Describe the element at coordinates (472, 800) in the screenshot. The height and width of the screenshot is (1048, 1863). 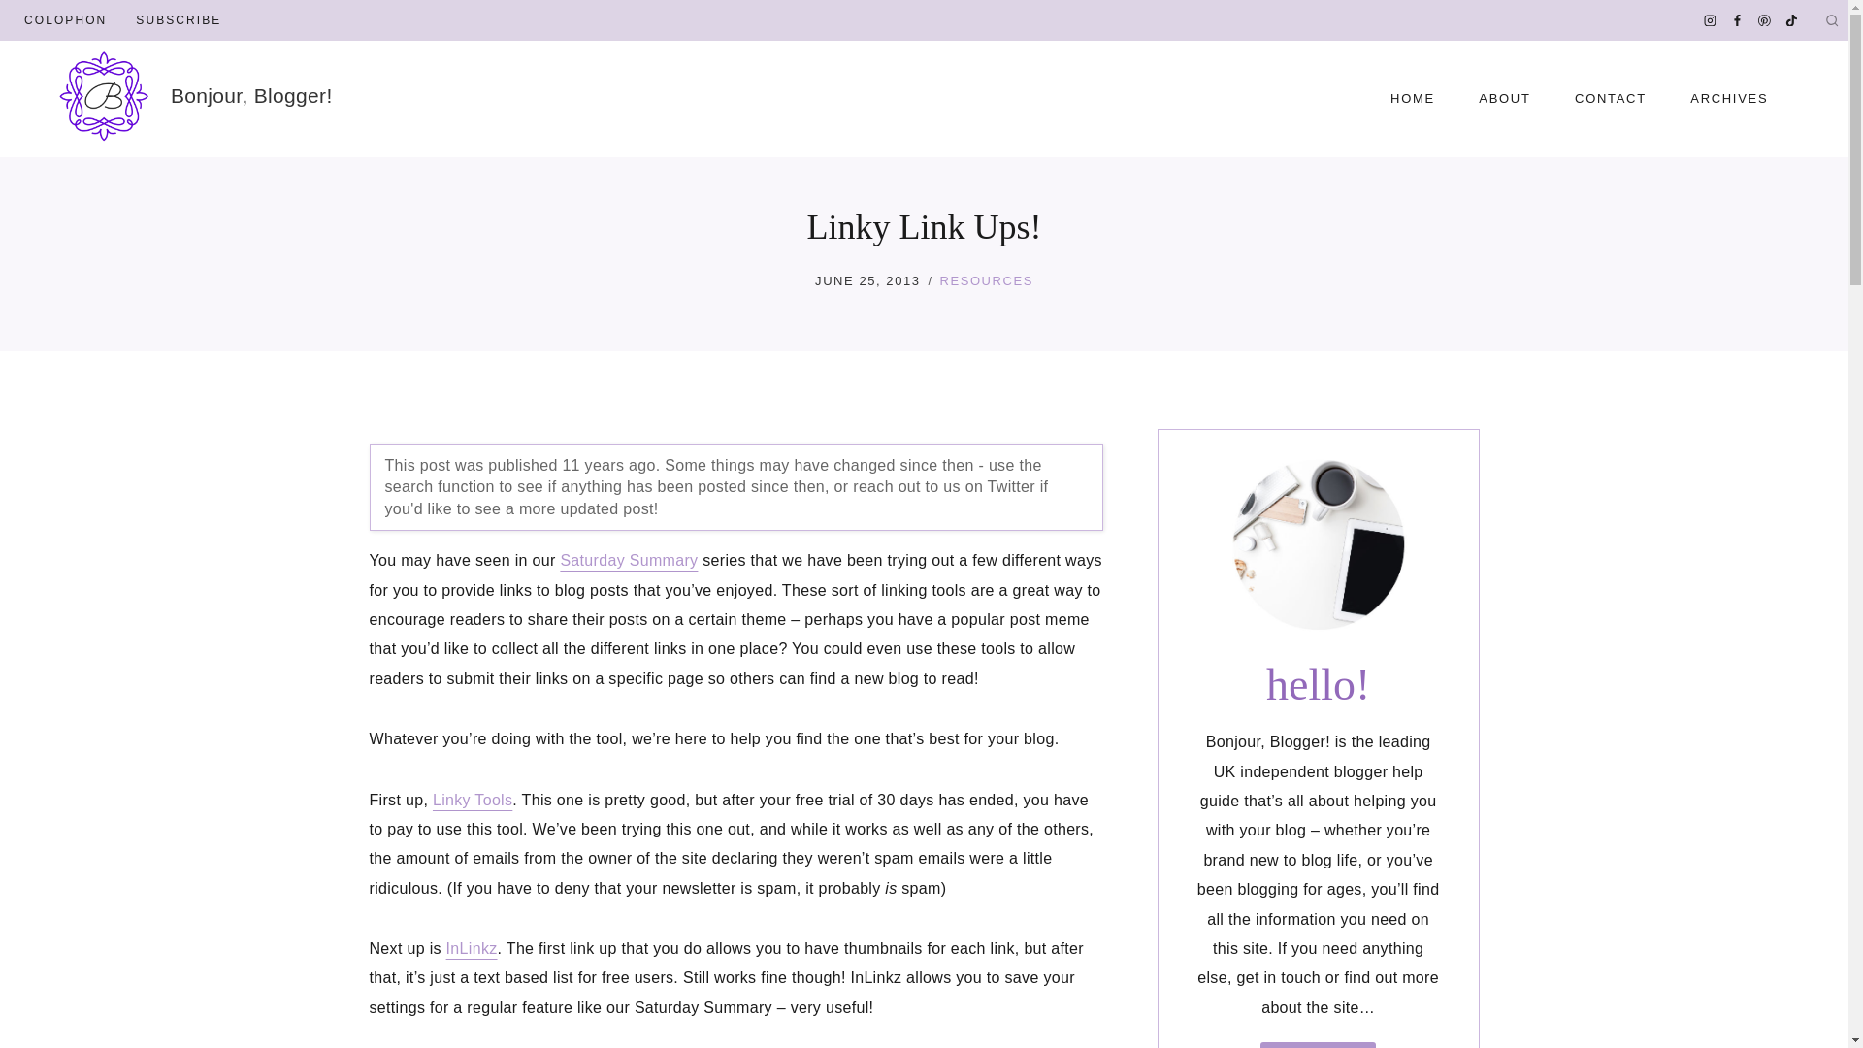
I see `Linky Tools` at that location.